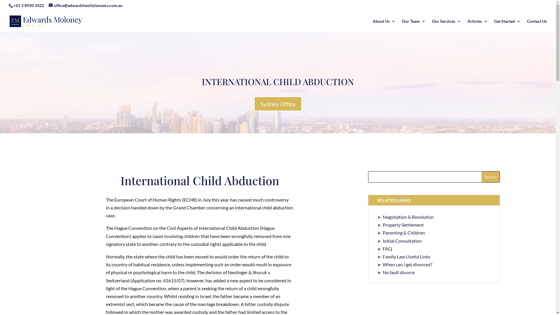 The image size is (560, 315). I want to click on Property Settlement, so click(403, 225).